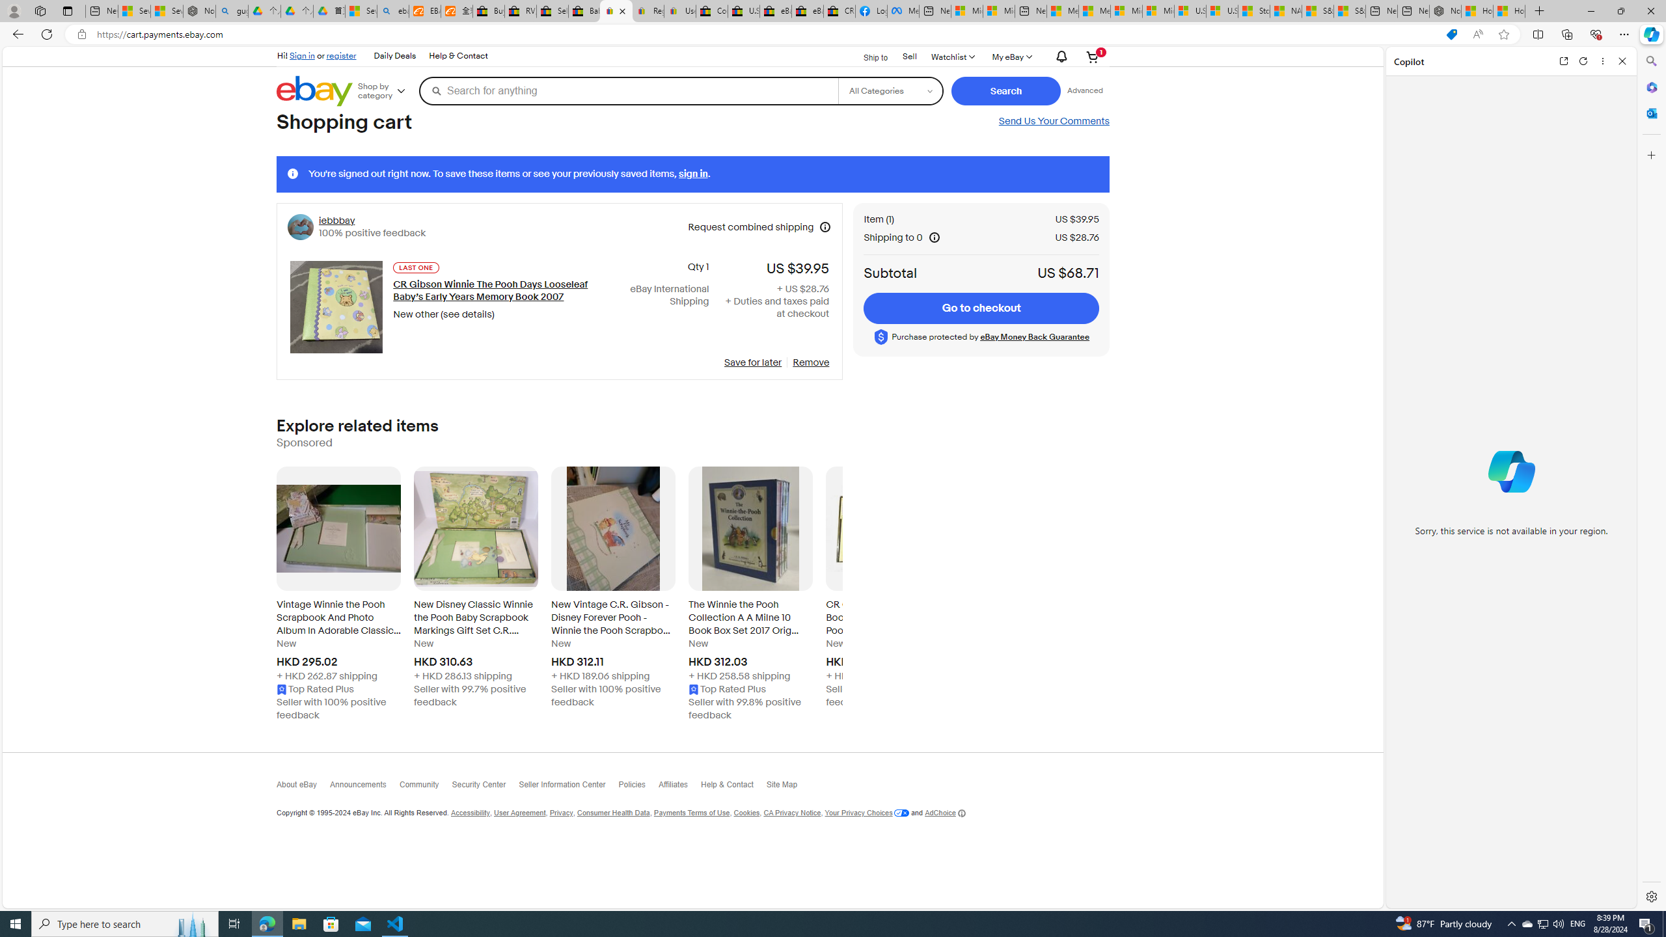 This screenshot has width=1666, height=937. I want to click on Consumer Health Data Privacy Policy - eBay Inc., so click(711, 11).